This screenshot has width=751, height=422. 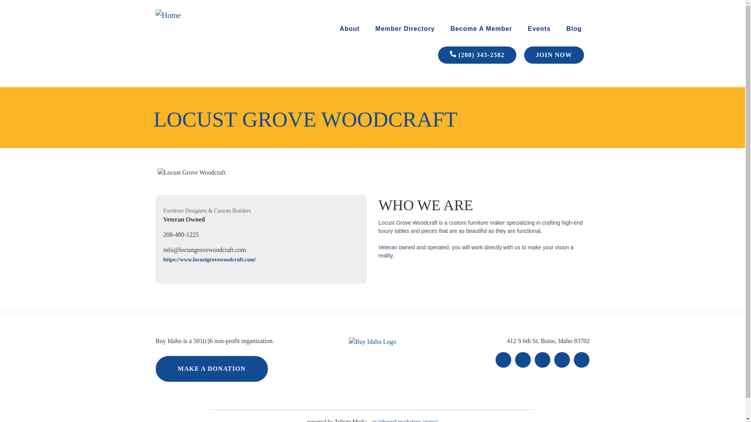 What do you see at coordinates (212, 369) in the screenshot?
I see `Make A Donation` at bounding box center [212, 369].